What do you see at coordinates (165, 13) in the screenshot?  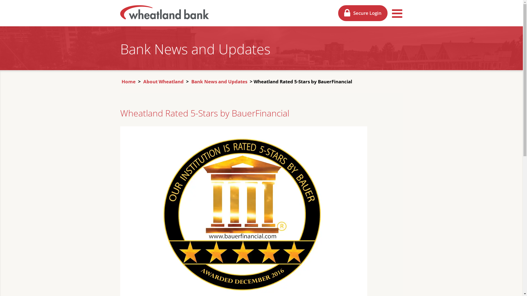 I see `Wheatland Bank` at bounding box center [165, 13].